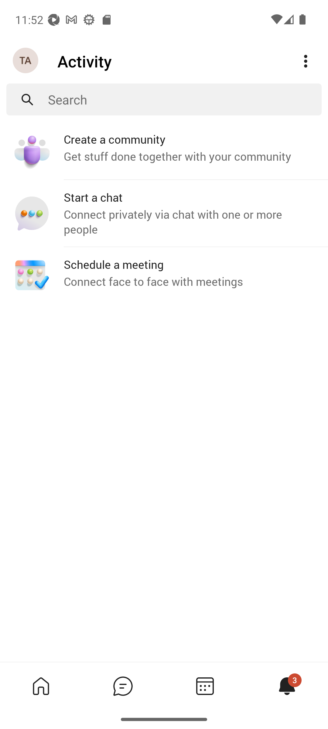 The image size is (328, 729). Describe the element at coordinates (41, 686) in the screenshot. I see `Home tab,1 of 4, not selected` at that location.